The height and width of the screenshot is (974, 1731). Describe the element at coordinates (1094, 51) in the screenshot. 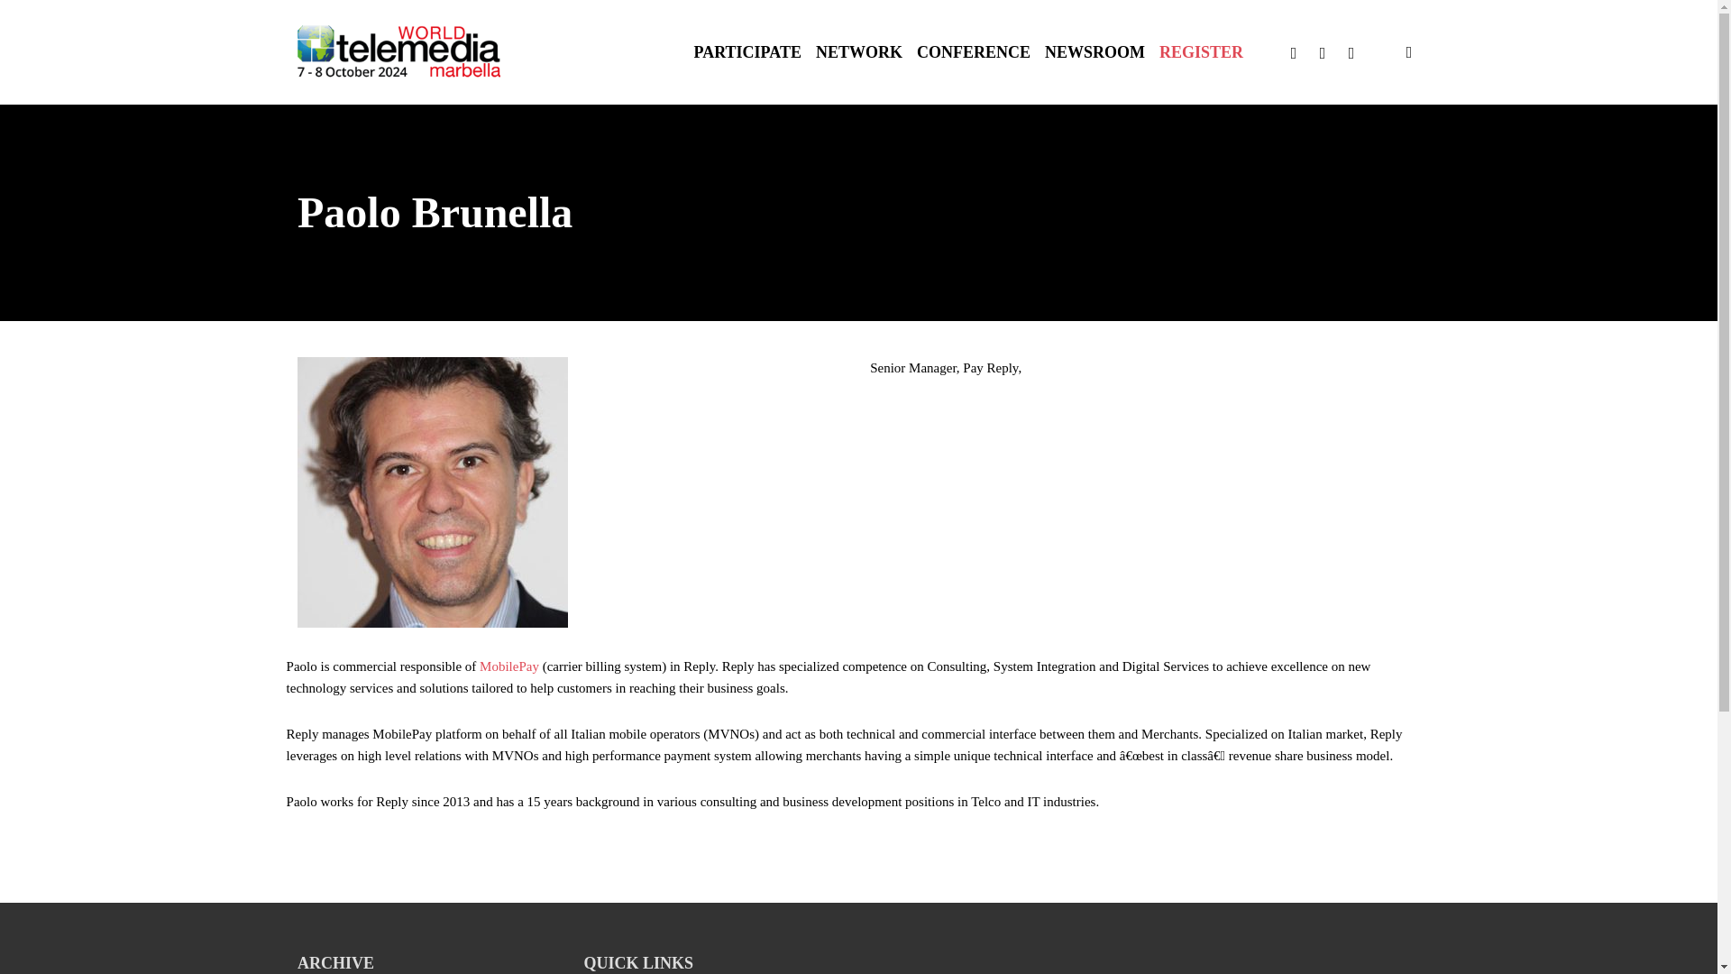

I see `NEWSROOM` at that location.